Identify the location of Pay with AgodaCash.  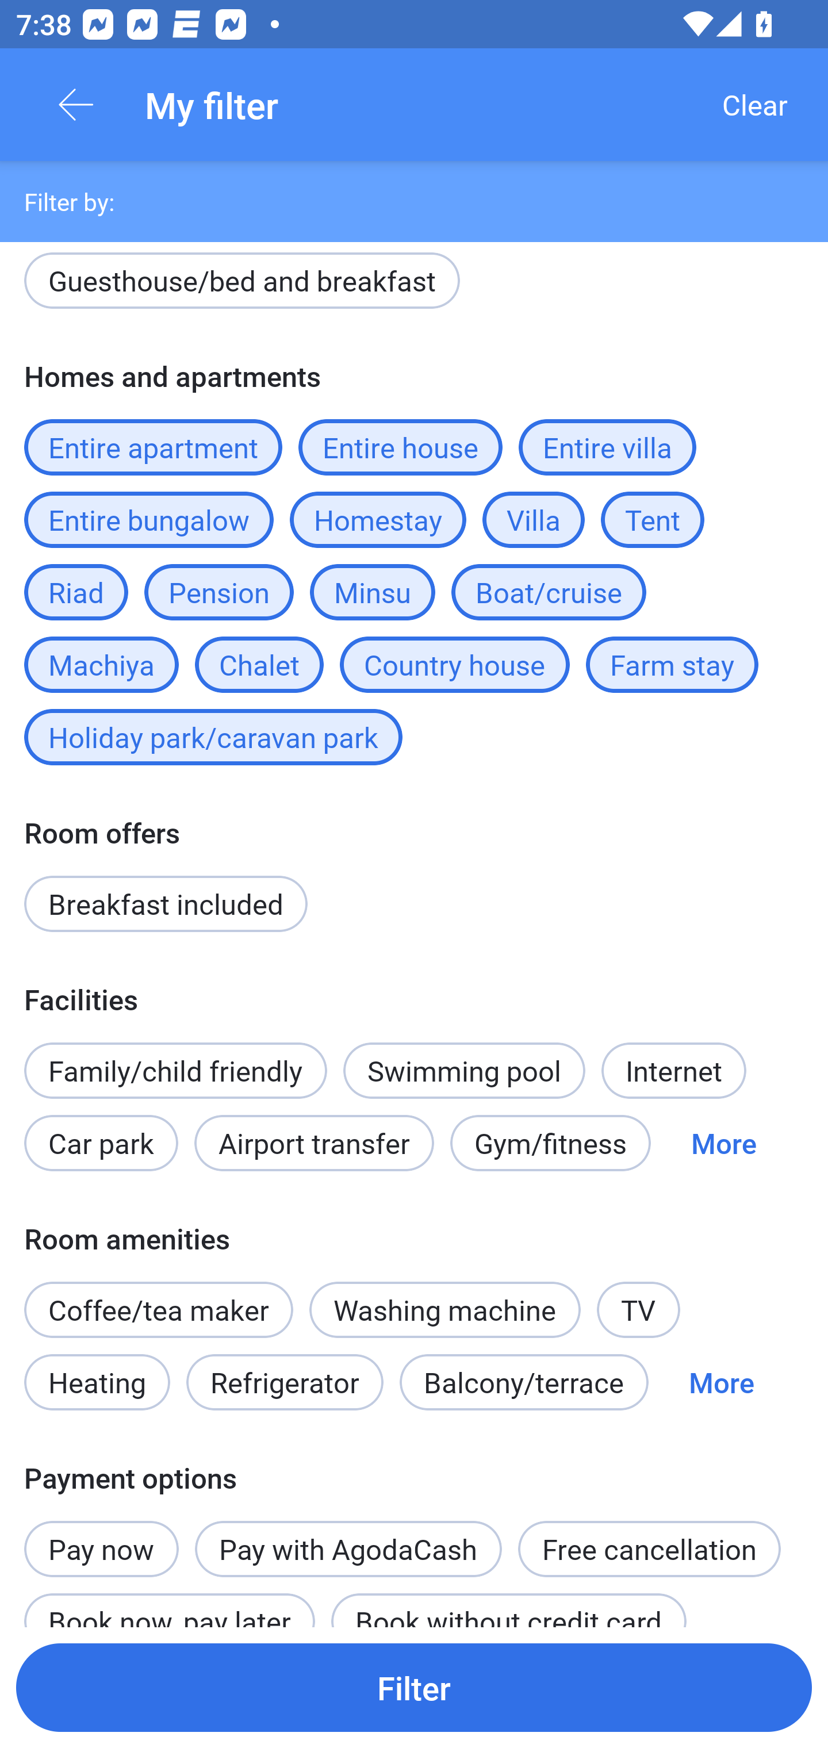
(348, 1549).